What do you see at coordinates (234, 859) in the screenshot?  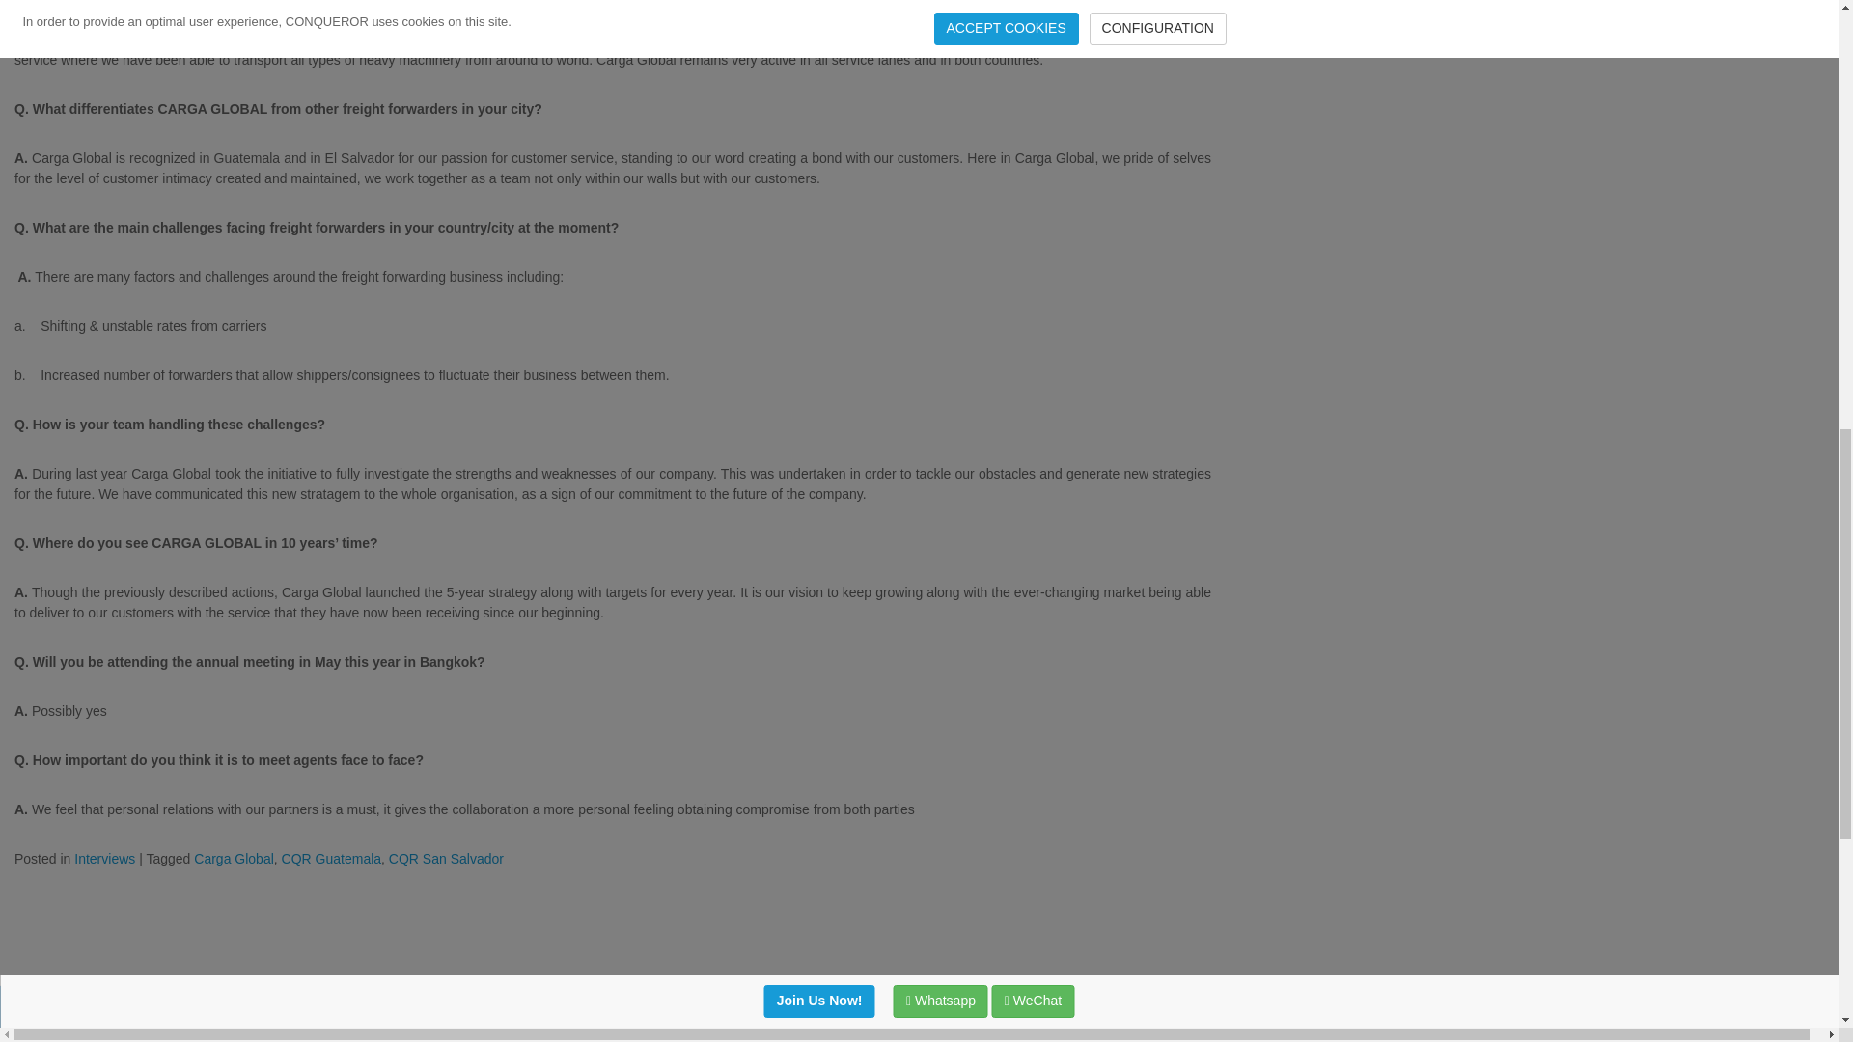 I see `Carga Global` at bounding box center [234, 859].